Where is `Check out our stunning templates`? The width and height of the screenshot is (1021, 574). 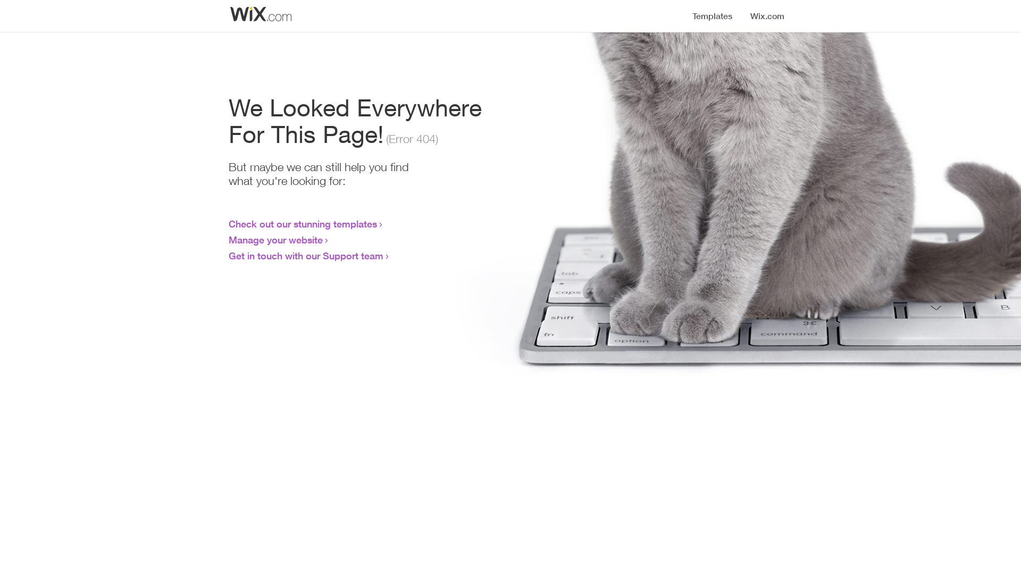 Check out our stunning templates is located at coordinates (303, 224).